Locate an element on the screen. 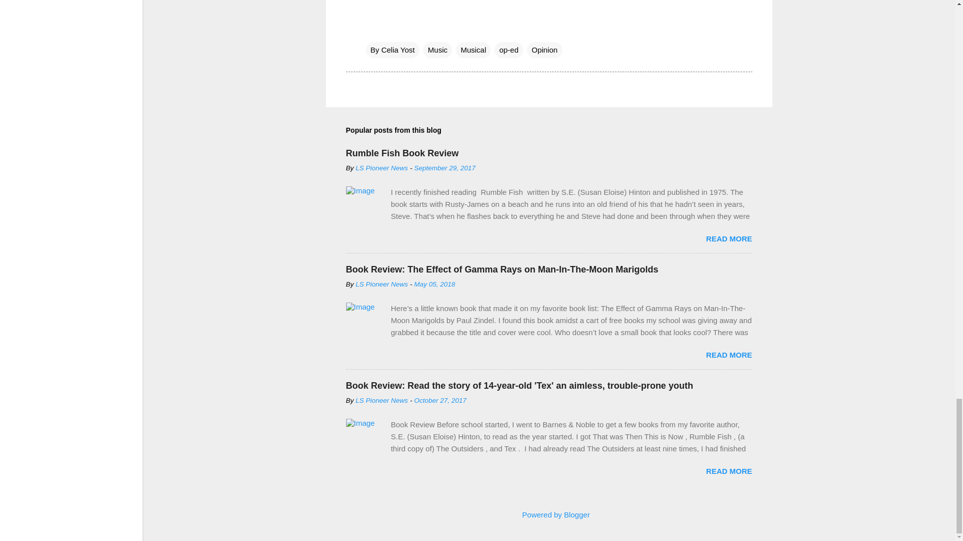 This screenshot has width=963, height=541. May 05, 2018 is located at coordinates (434, 284).